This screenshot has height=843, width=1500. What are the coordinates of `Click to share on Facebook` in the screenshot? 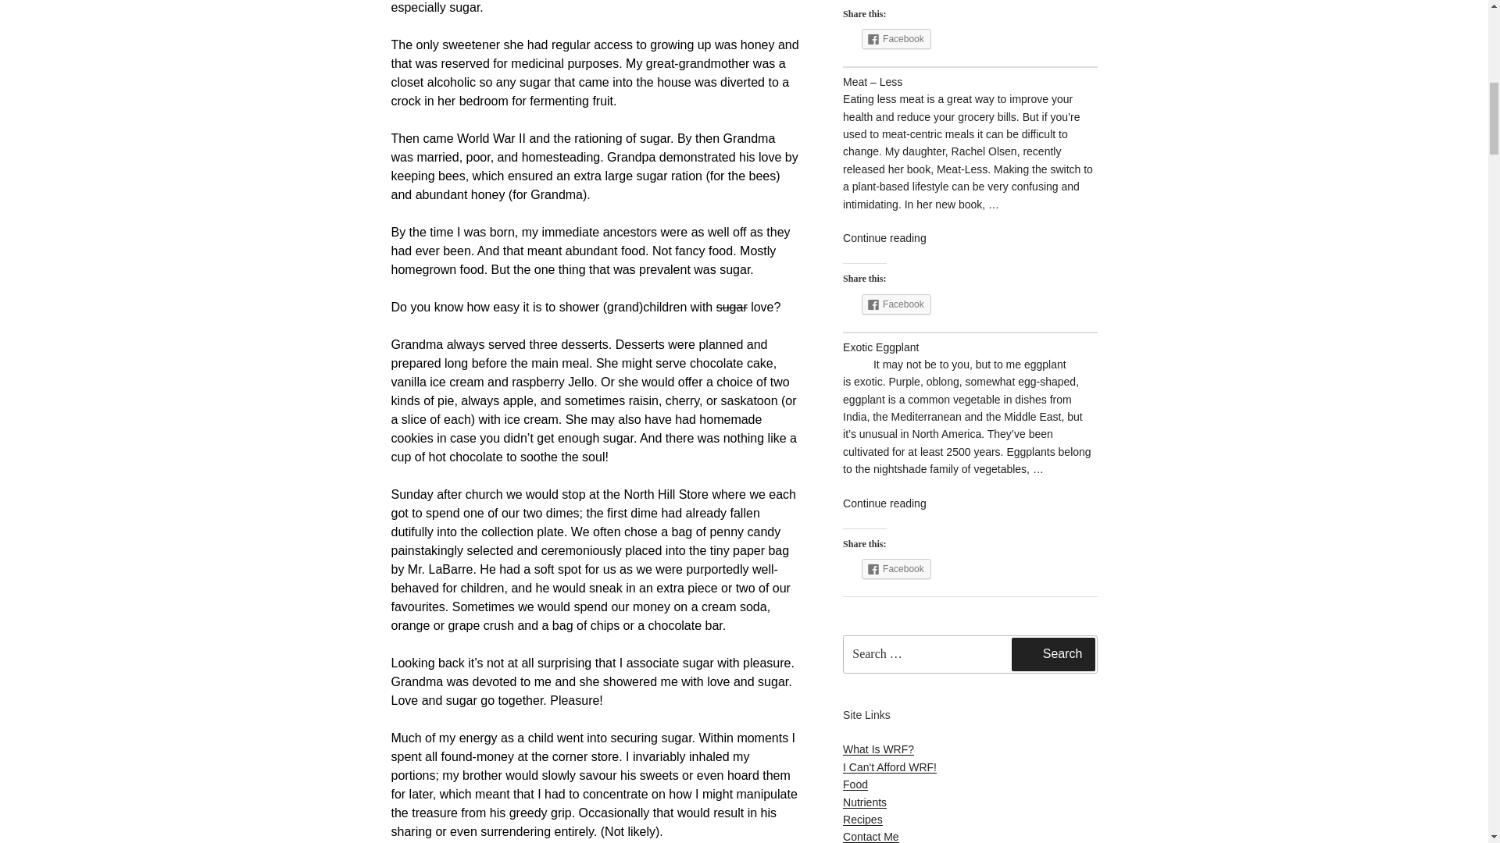 It's located at (896, 38).